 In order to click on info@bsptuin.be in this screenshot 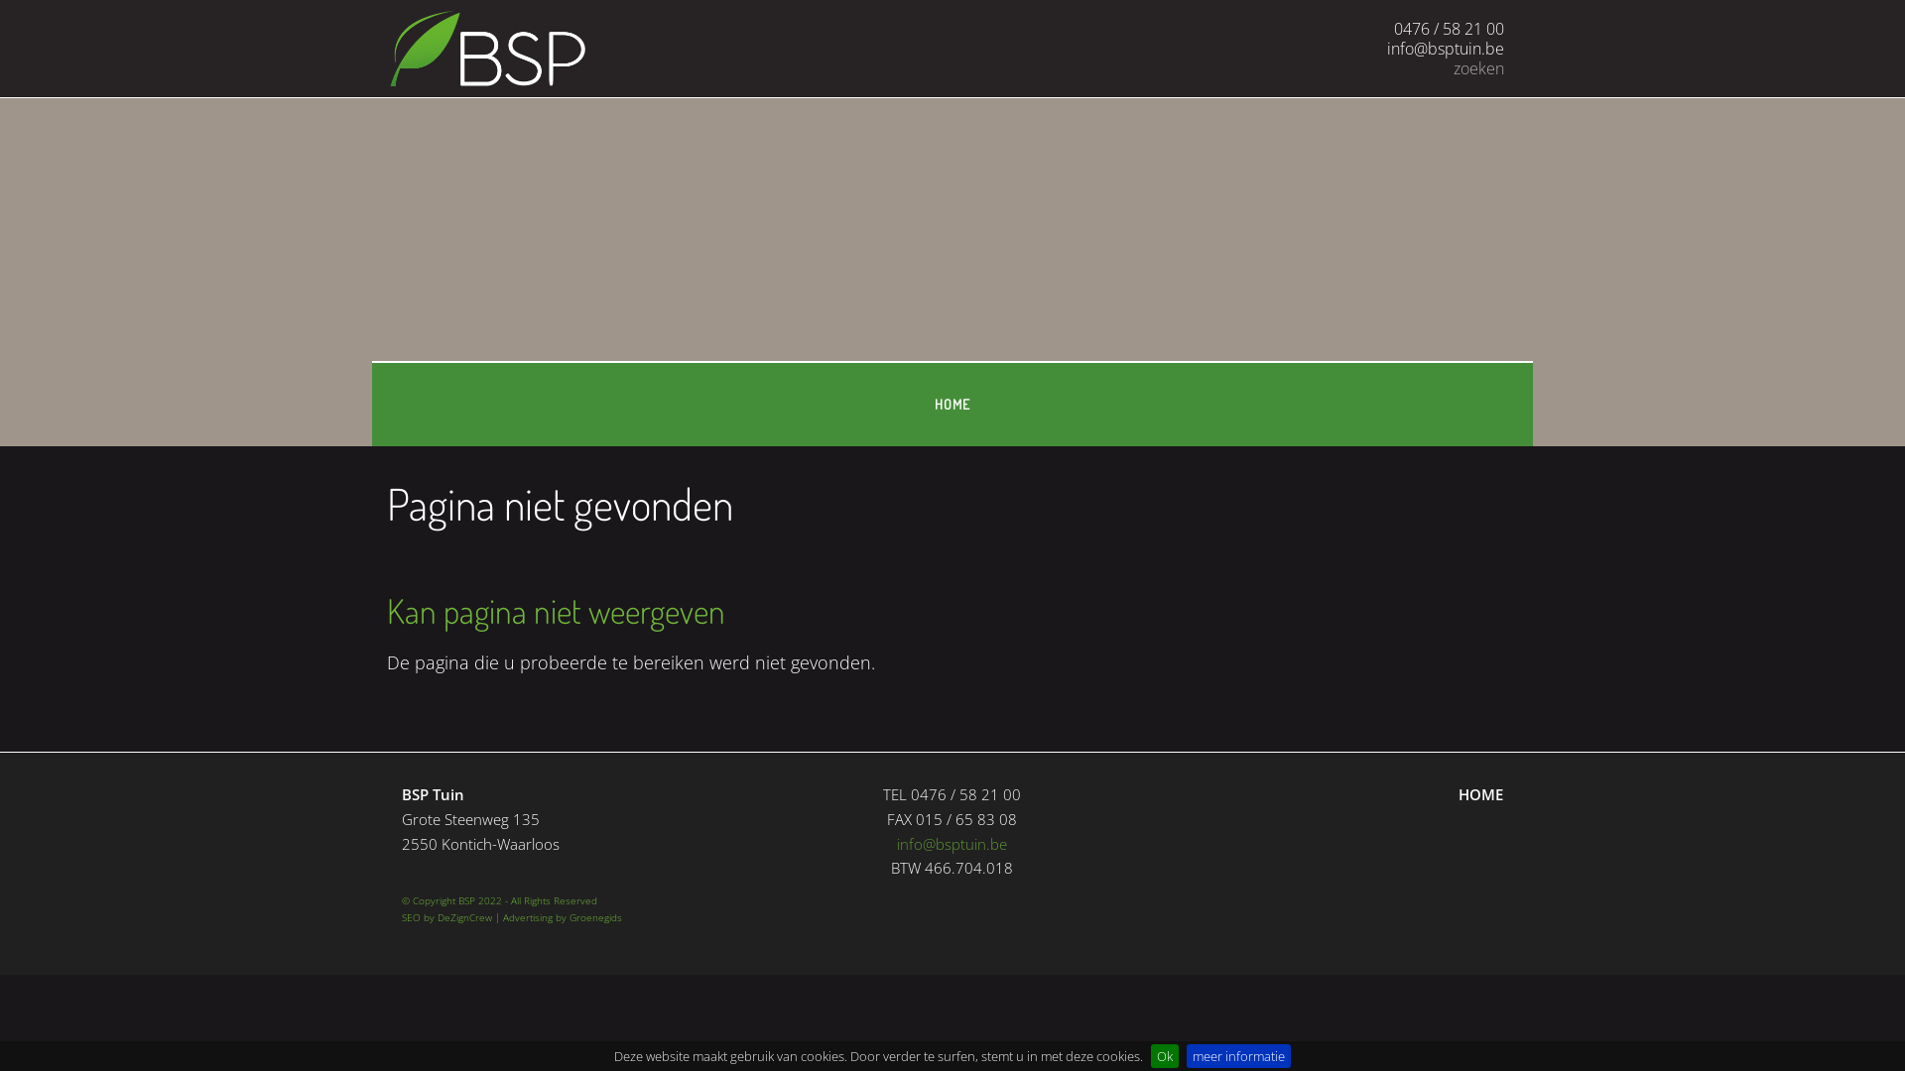, I will do `click(1446, 49)`.